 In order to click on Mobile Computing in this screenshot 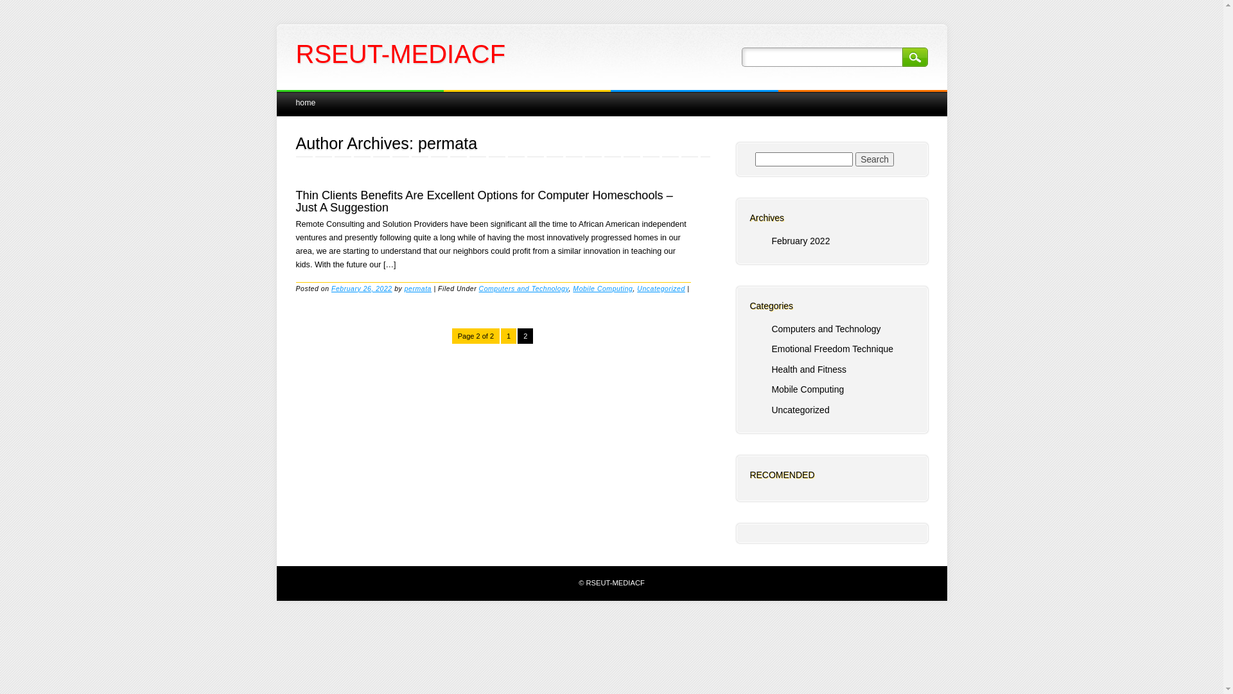, I will do `click(602, 288)`.